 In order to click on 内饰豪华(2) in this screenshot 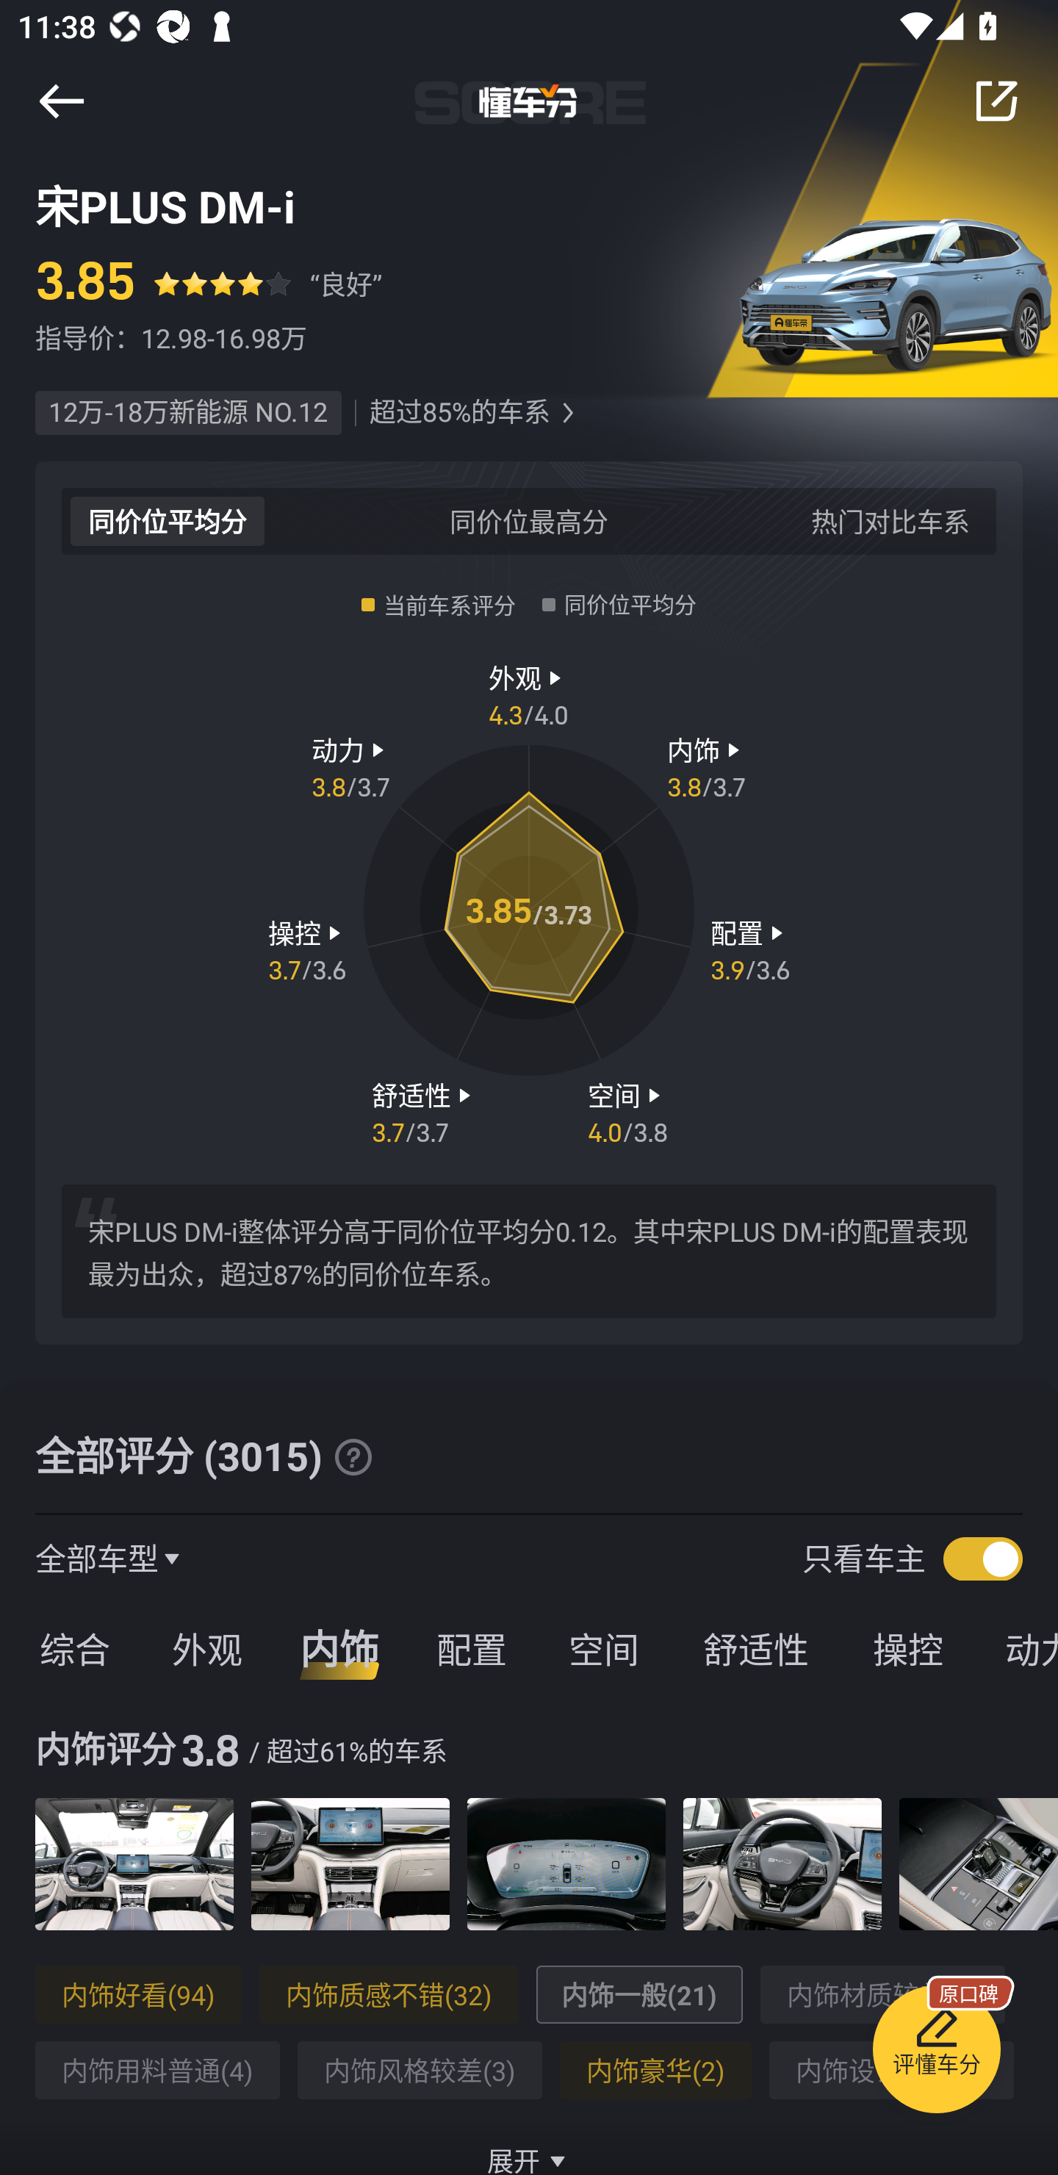, I will do `click(655, 2071)`.